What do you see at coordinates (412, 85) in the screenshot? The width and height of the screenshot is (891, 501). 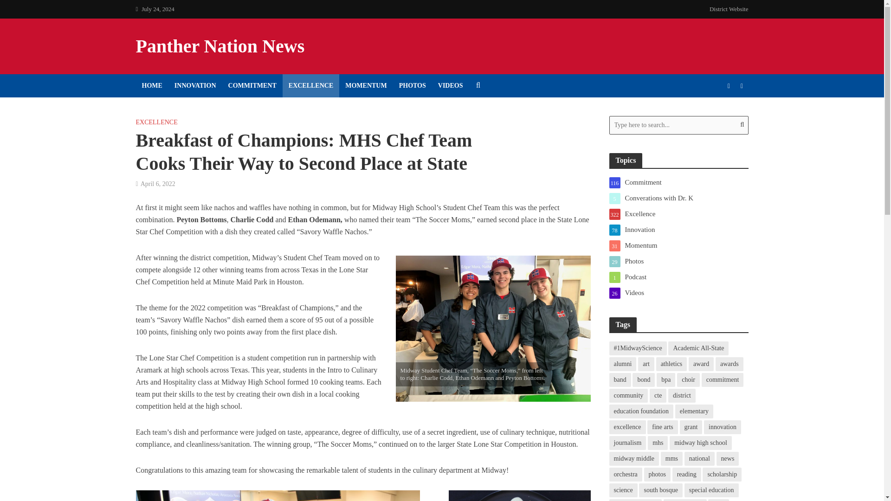 I see `PHOTOS` at bounding box center [412, 85].